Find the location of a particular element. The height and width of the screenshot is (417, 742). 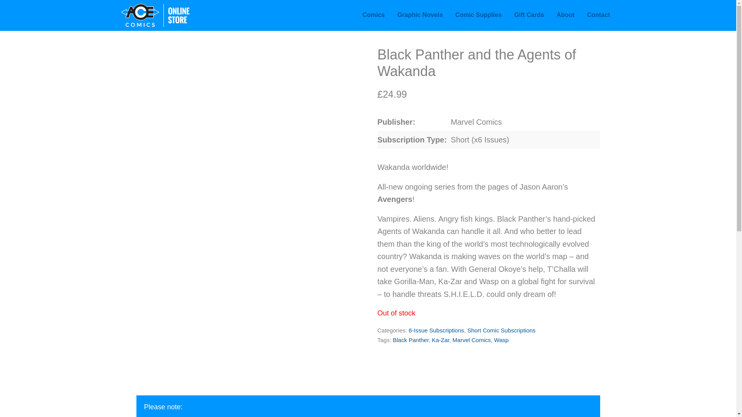

Comics is located at coordinates (373, 15).